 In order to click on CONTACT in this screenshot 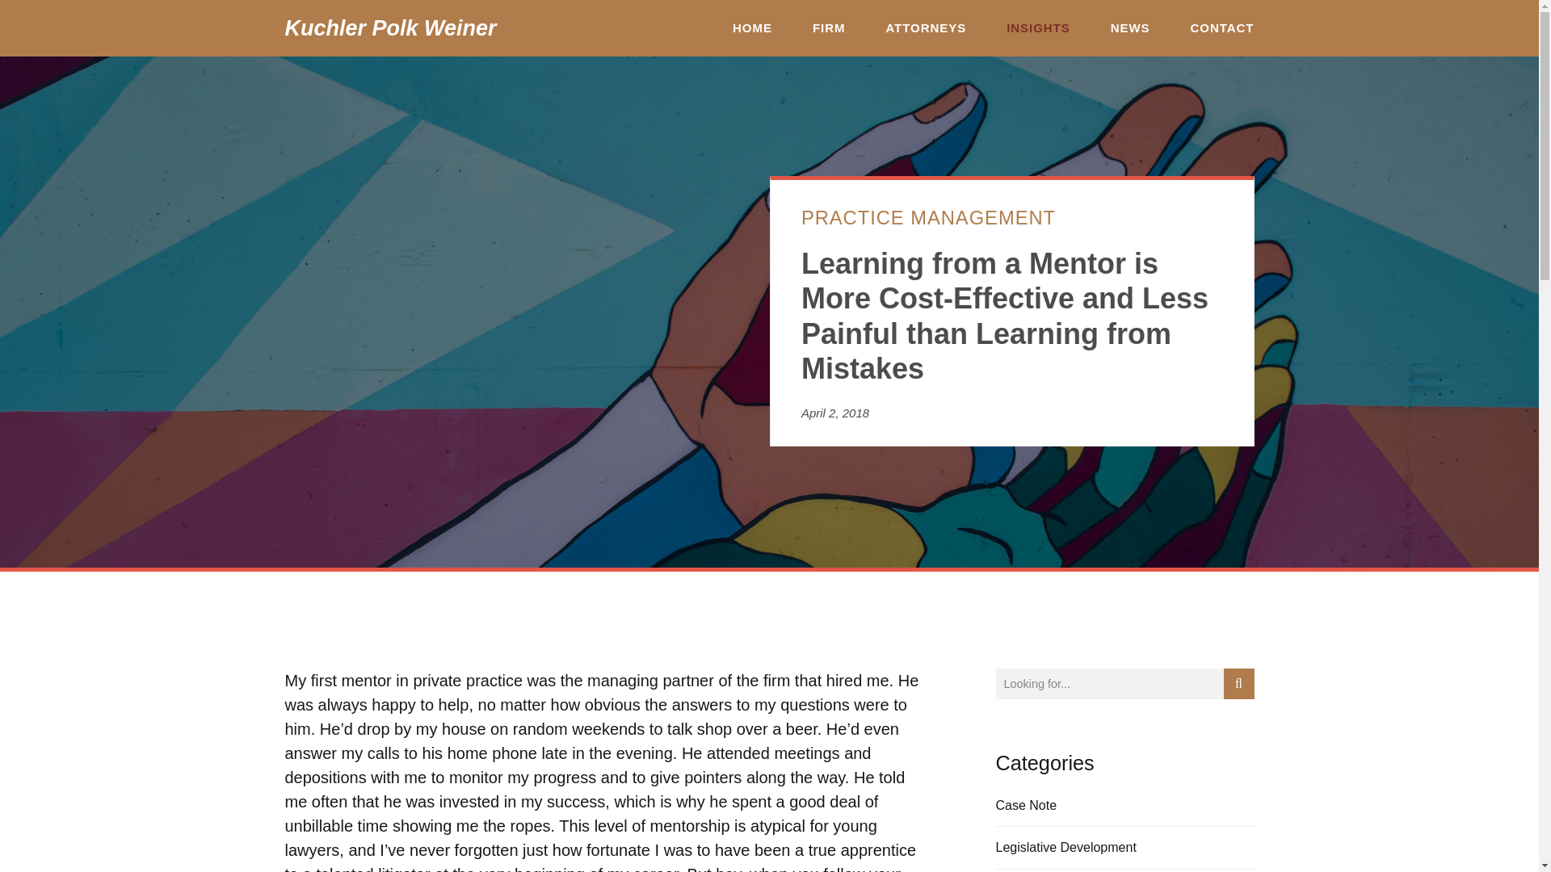, I will do `click(1223, 28)`.